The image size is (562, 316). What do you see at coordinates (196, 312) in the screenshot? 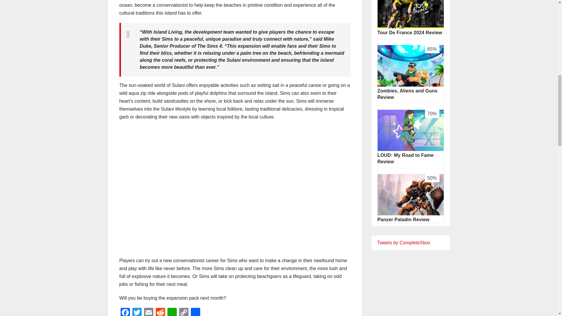
I see `Share` at bounding box center [196, 312].